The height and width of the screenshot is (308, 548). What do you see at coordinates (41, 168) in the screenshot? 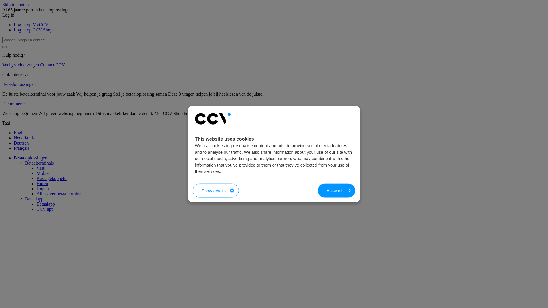
I see `Vast` at bounding box center [41, 168].